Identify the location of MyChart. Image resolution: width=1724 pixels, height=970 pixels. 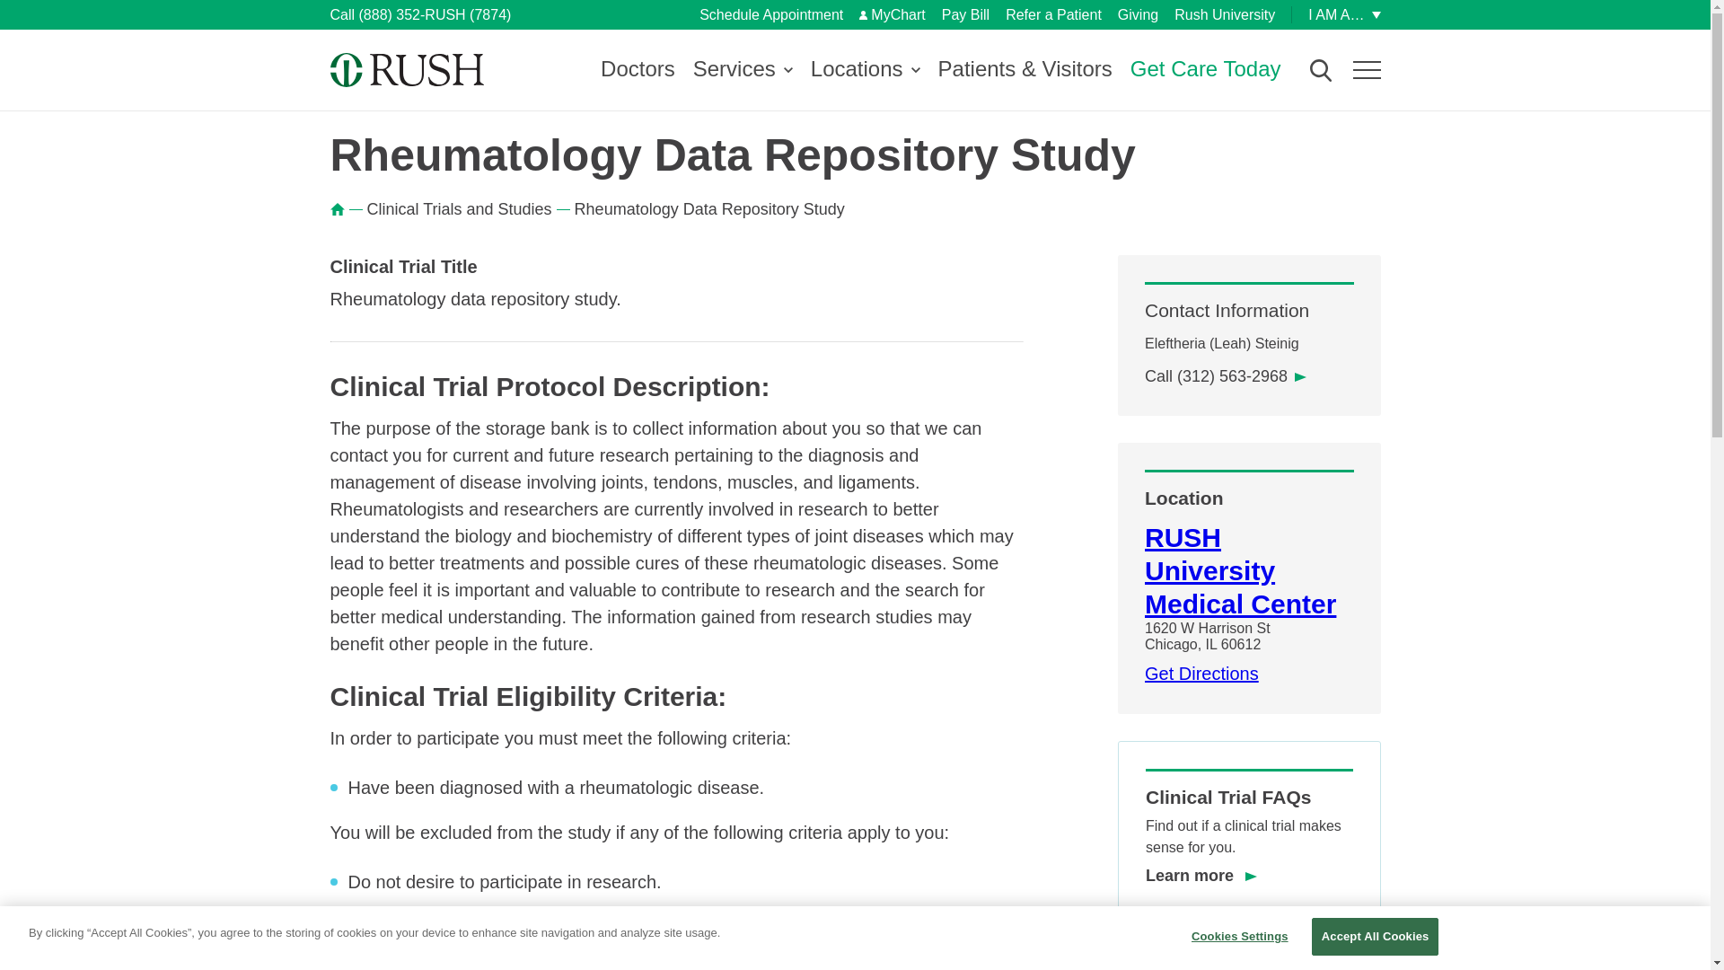
(891, 14).